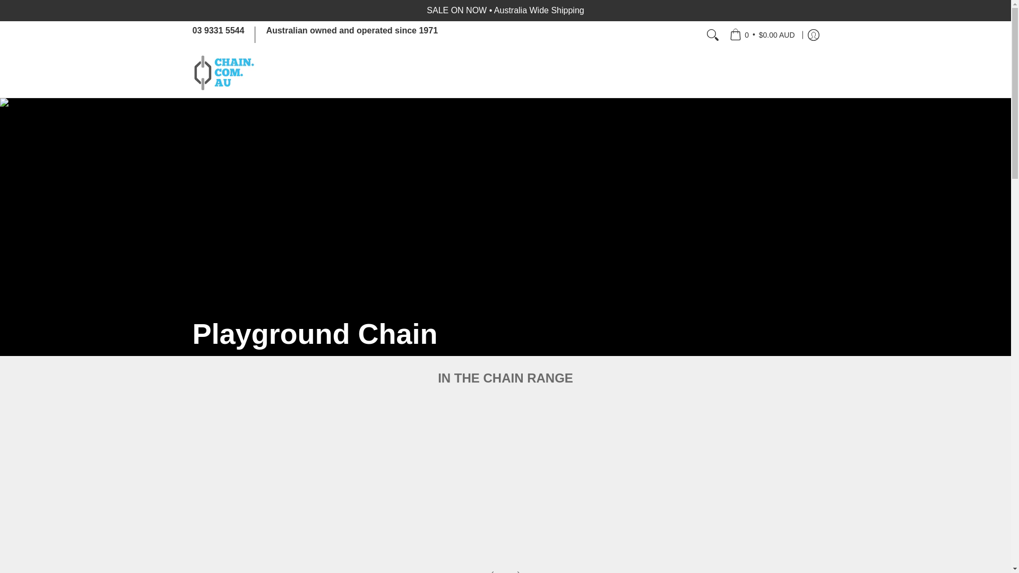 The image size is (1019, 573). I want to click on Skip to Main Content, so click(1, 6).